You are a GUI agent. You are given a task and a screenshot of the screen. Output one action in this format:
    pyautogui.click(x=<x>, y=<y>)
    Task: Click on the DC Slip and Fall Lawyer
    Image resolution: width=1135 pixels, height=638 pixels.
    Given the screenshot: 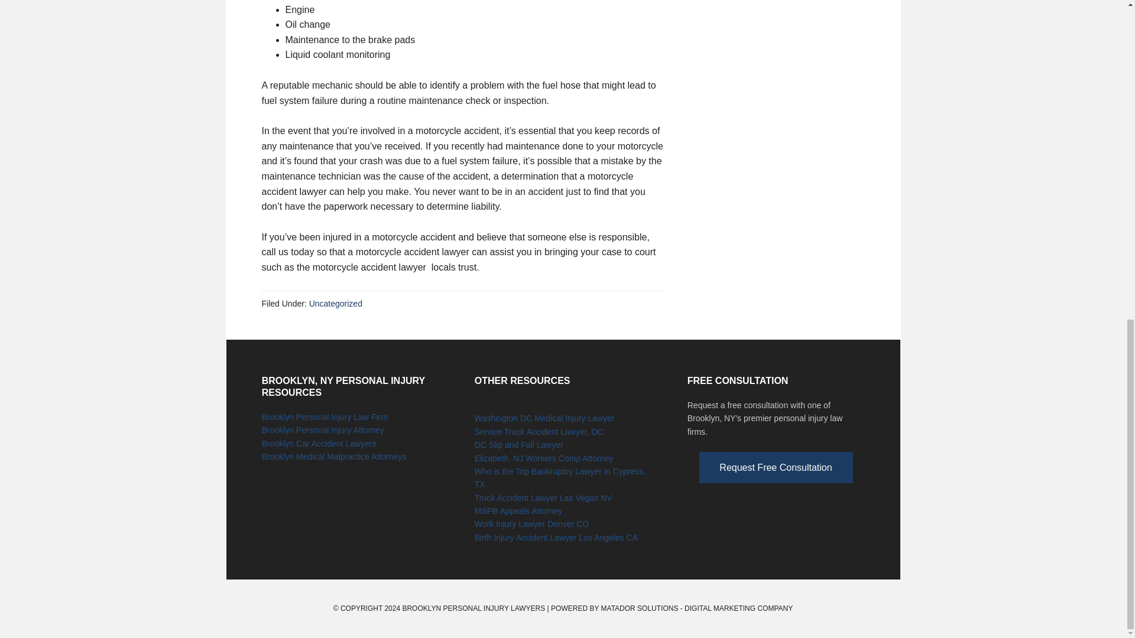 What is the action you would take?
    pyautogui.click(x=518, y=445)
    